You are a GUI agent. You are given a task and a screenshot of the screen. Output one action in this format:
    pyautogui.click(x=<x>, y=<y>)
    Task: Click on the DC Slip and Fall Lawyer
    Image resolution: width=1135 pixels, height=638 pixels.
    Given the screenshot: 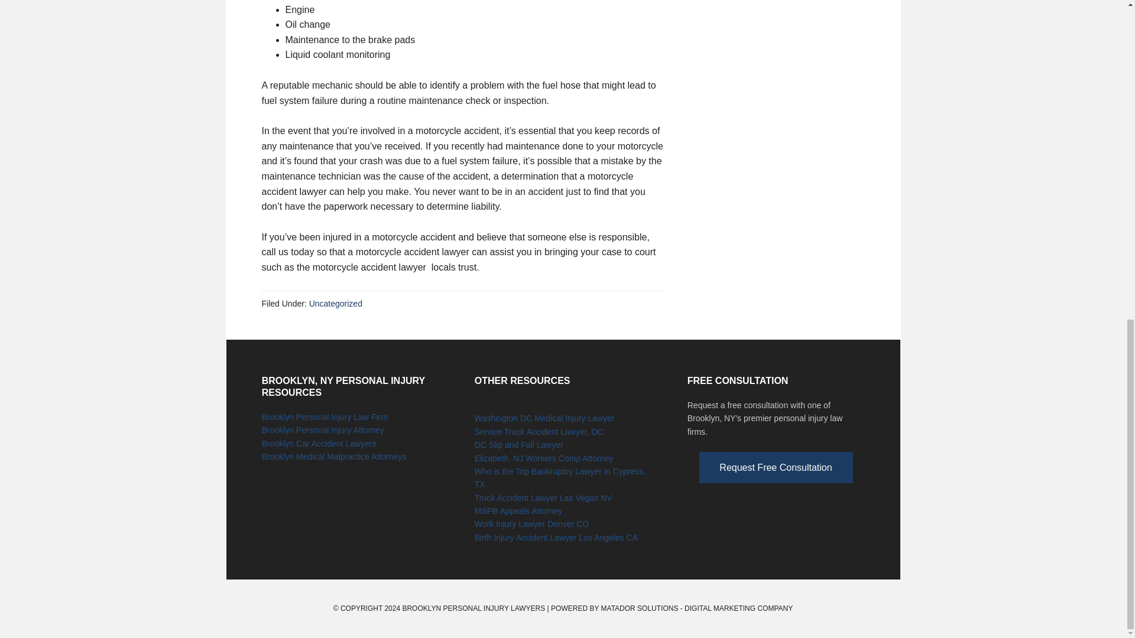 What is the action you would take?
    pyautogui.click(x=518, y=445)
    